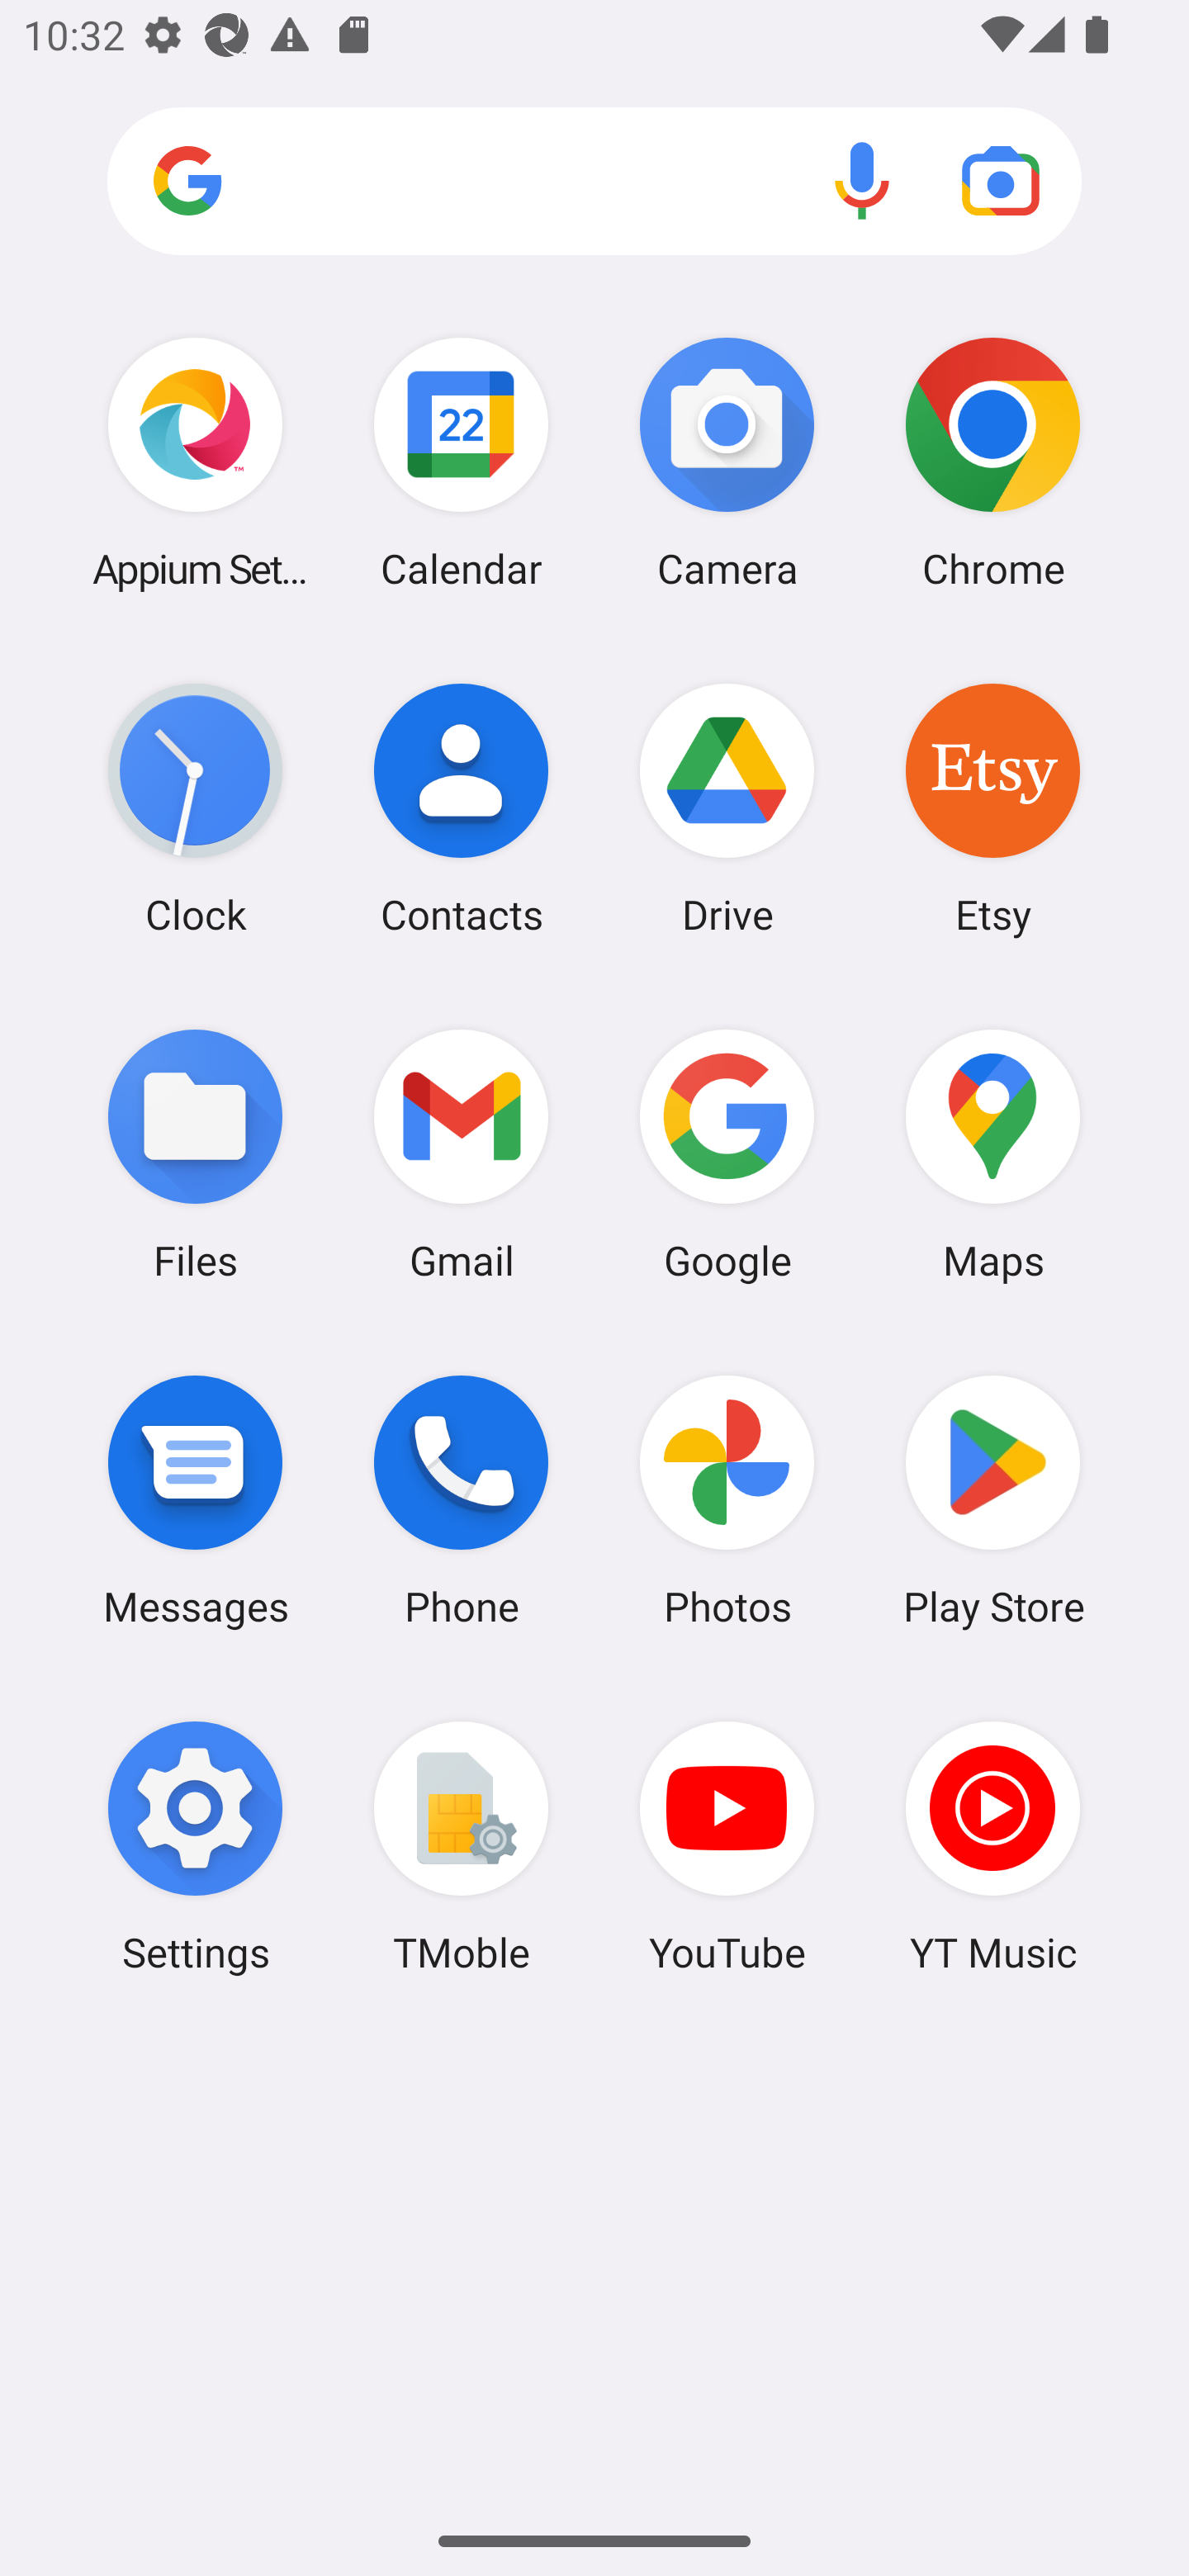 The height and width of the screenshot is (2576, 1189). Describe the element at coordinates (461, 1847) in the screenshot. I see `TMoble` at that location.